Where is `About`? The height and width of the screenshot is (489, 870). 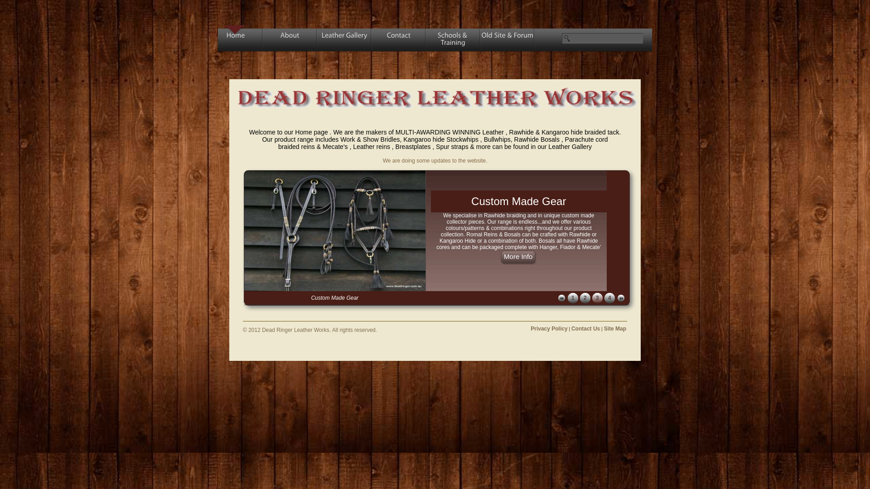
About is located at coordinates (290, 41).